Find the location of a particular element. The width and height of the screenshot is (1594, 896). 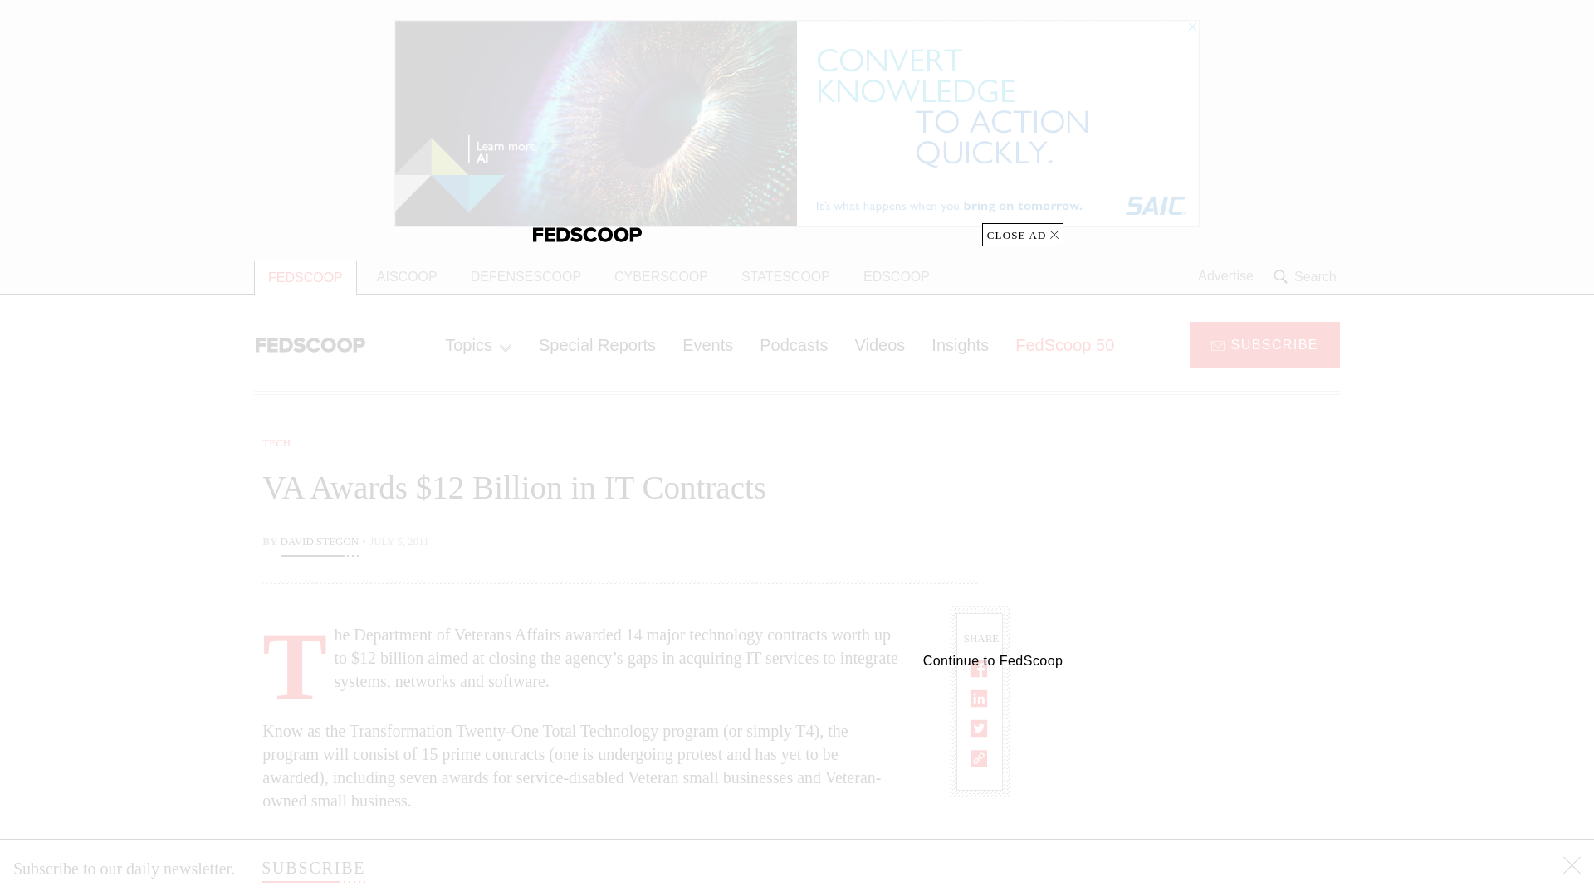

Search is located at coordinates (1307, 276).